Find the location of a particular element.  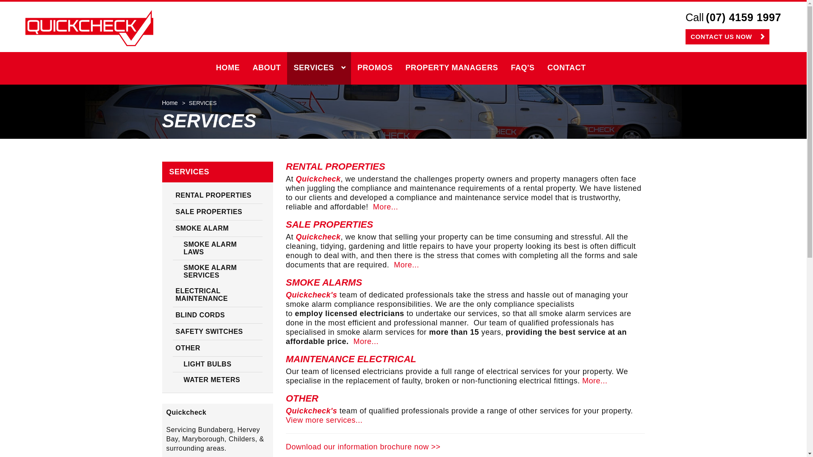

View more services... is located at coordinates (324, 420).